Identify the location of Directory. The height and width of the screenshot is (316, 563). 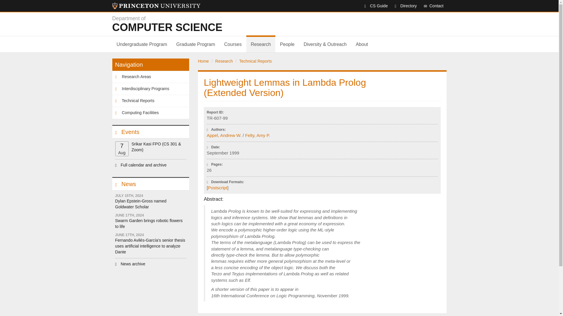
(222, 24).